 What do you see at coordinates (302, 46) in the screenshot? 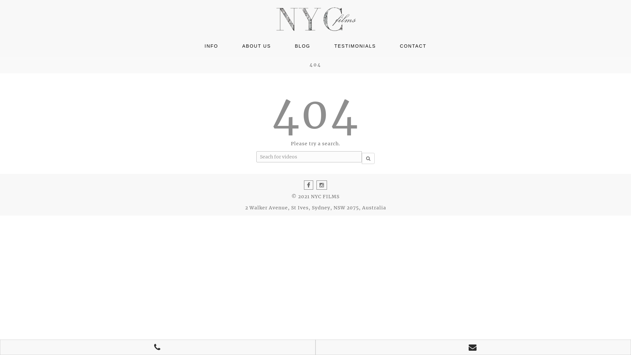
I see `BLOG` at bounding box center [302, 46].